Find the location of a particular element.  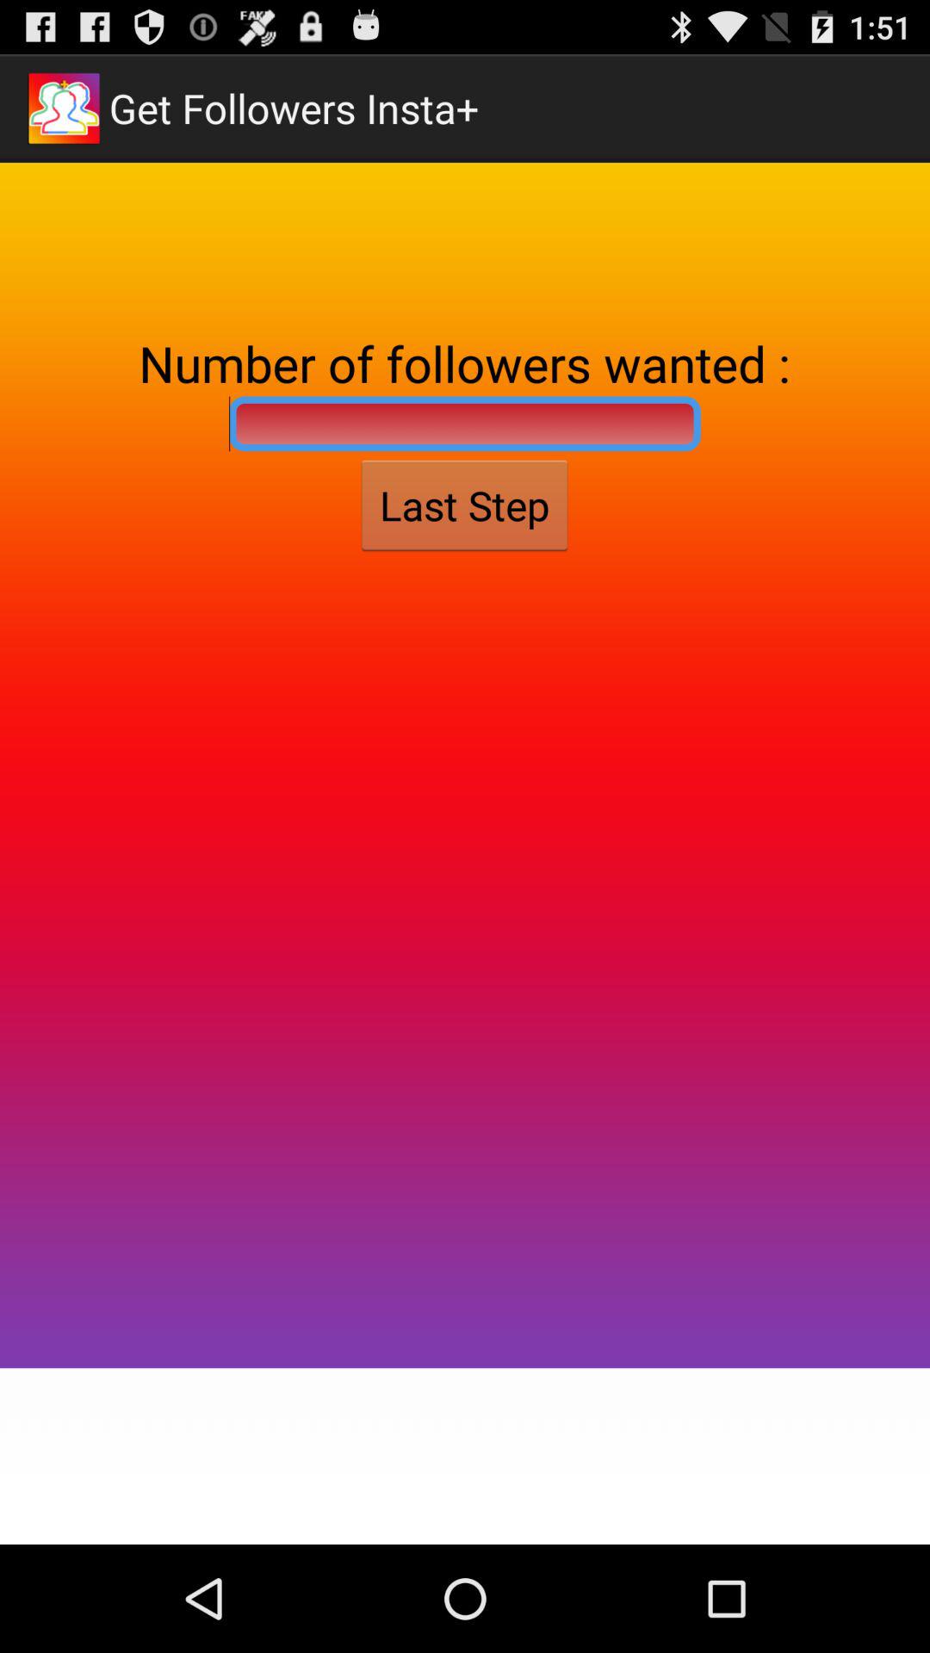

flip to the last step item is located at coordinates (464, 505).